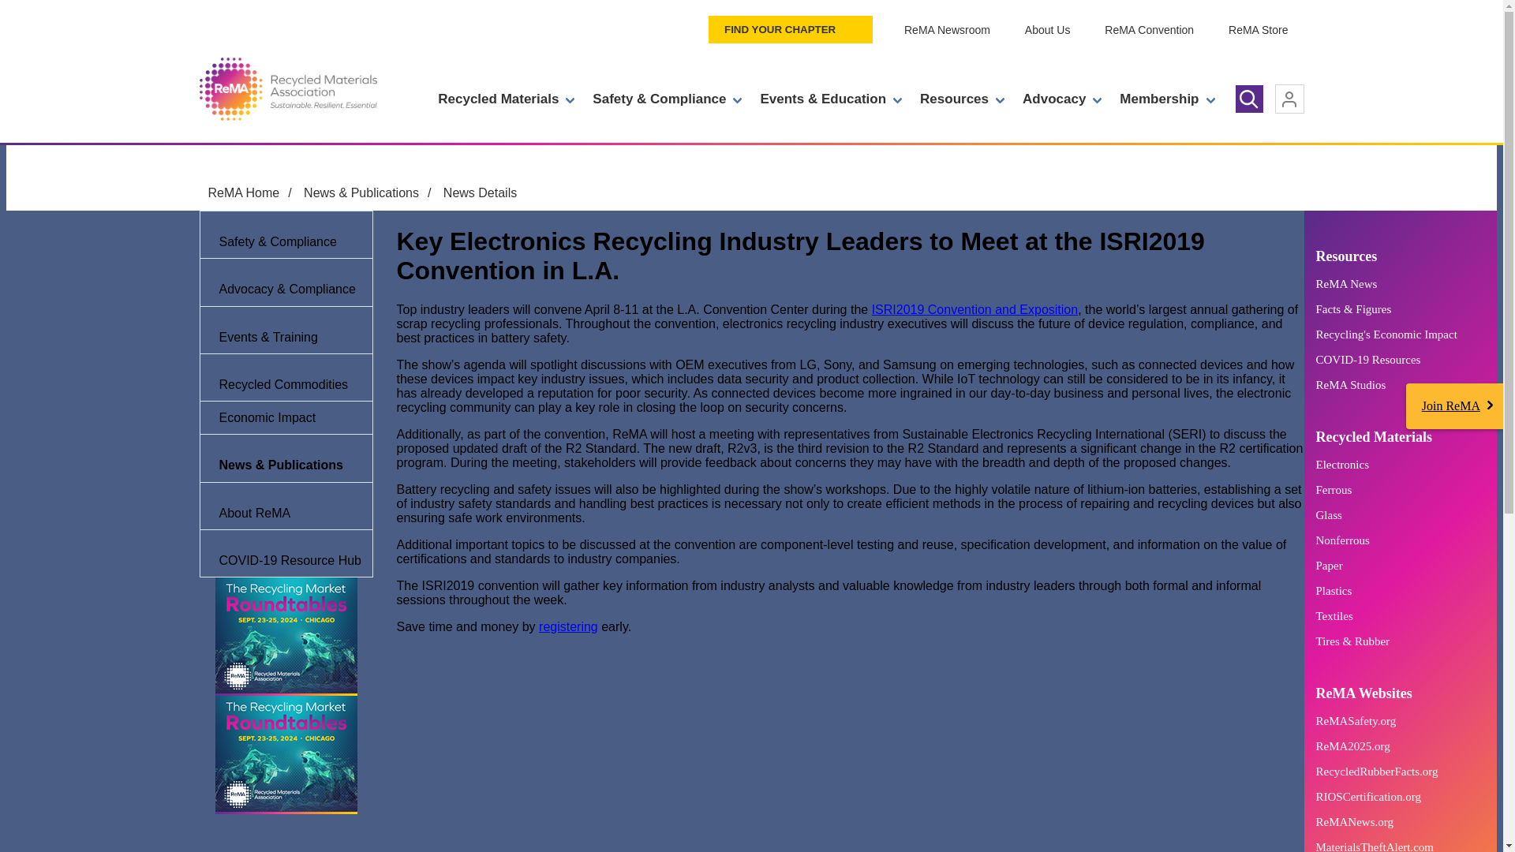 The image size is (1515, 852). Describe the element at coordinates (287, 89) in the screenshot. I see `ReMA-website-logo-tagline-500x` at that location.